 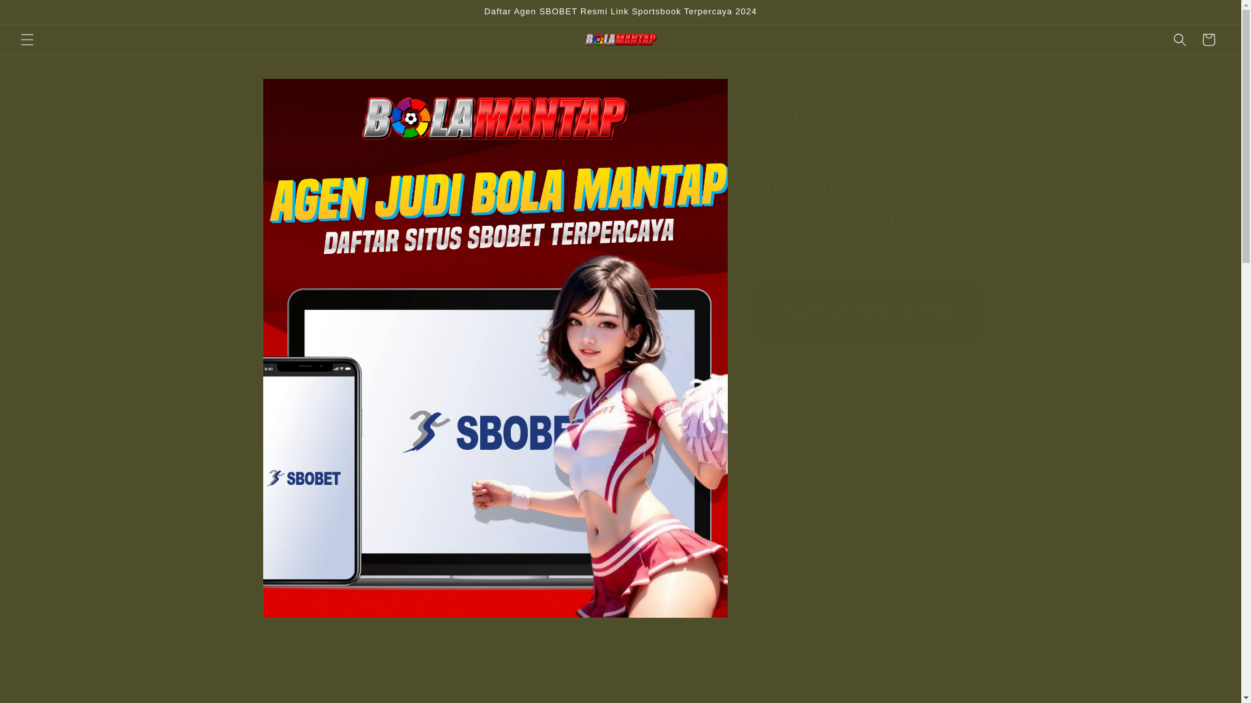 What do you see at coordinates (39, 15) in the screenshot?
I see `Skip to content` at bounding box center [39, 15].